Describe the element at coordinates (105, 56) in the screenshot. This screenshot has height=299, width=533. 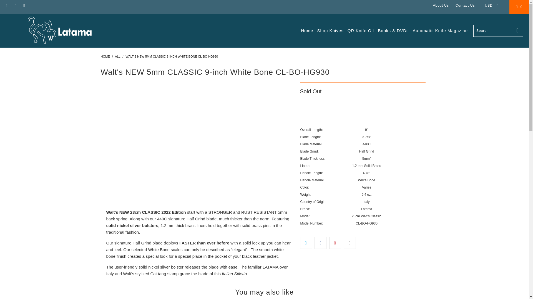
I see `LATAMA` at that location.